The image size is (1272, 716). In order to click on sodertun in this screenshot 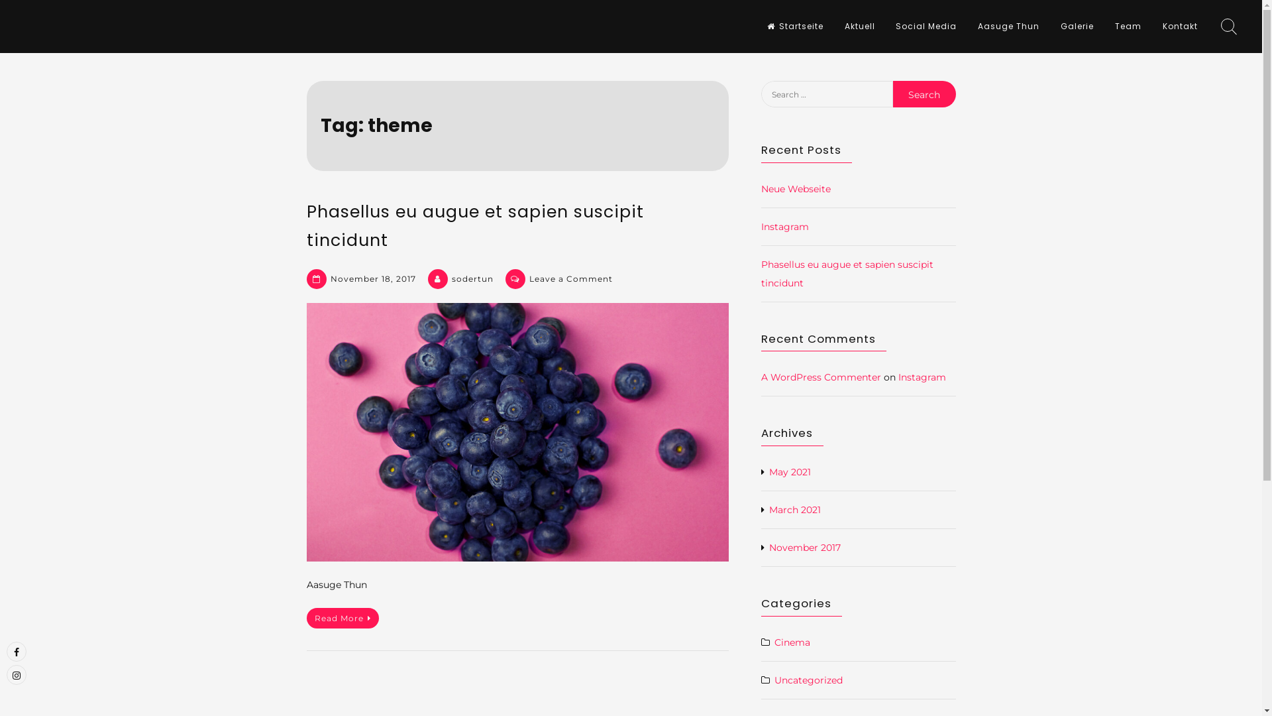, I will do `click(473, 278)`.